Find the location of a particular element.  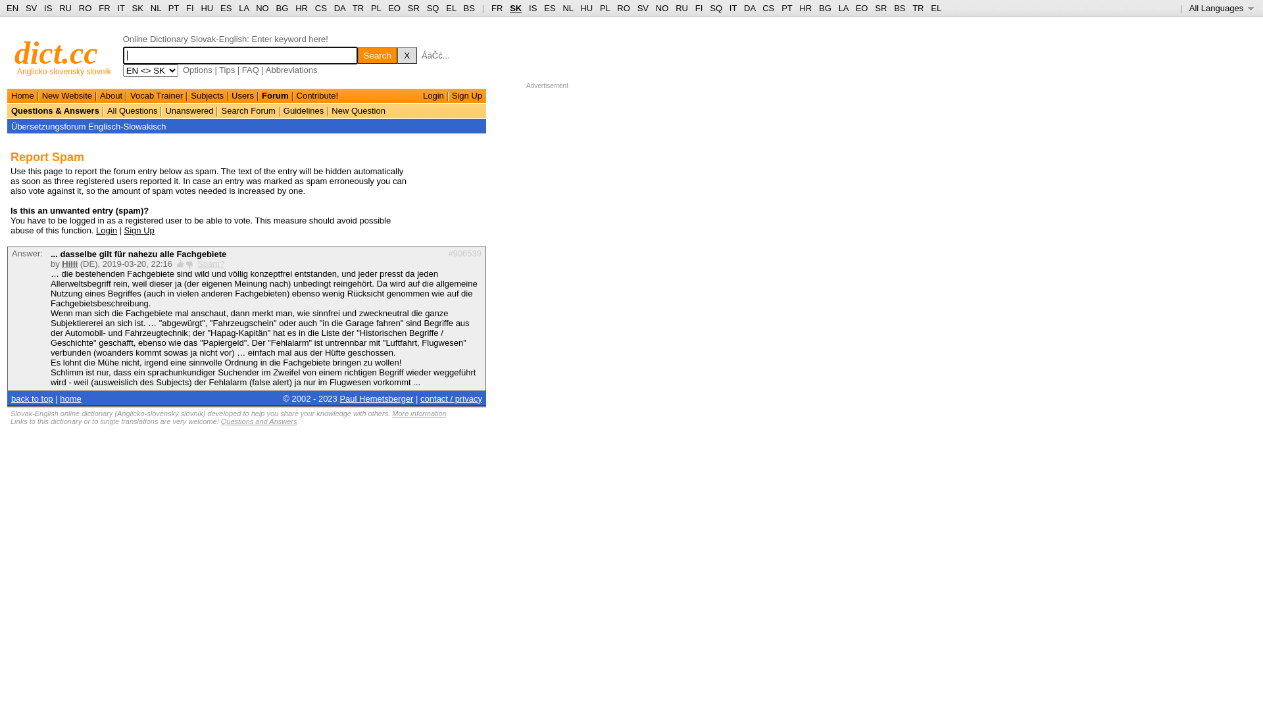

Subjects is located at coordinates (207, 96).